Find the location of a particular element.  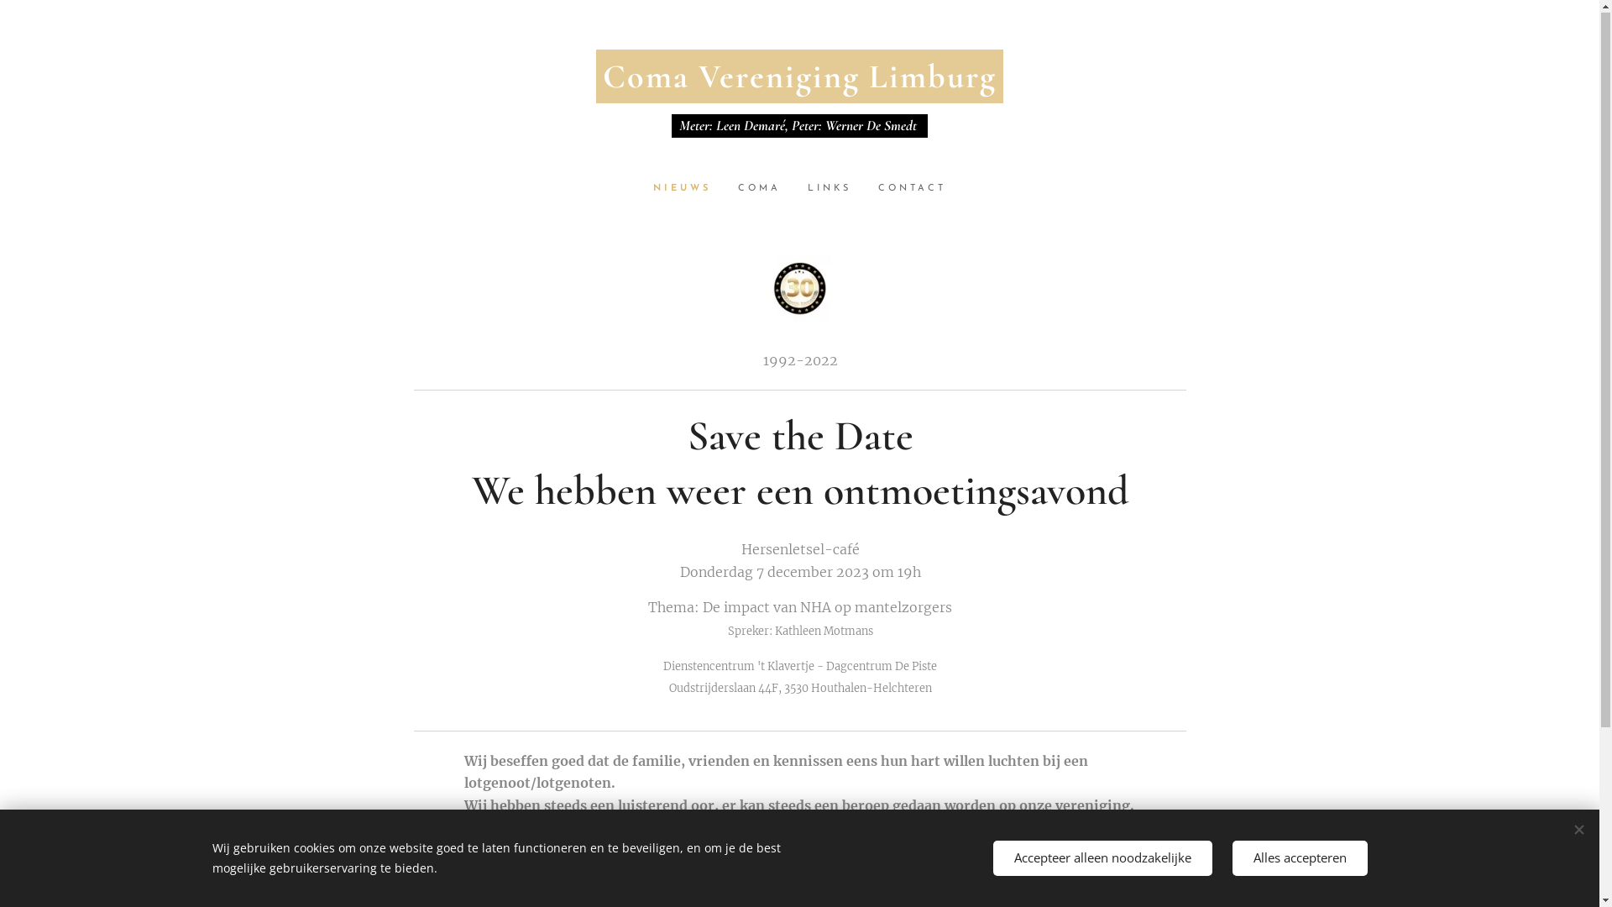

COMA is located at coordinates (759, 190).